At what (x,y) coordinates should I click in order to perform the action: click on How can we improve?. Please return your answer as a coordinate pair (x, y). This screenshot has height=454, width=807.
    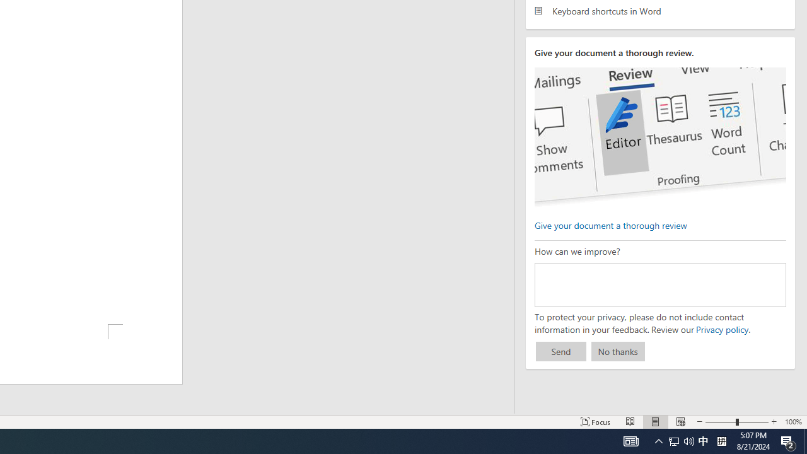
    Looking at the image, I should click on (659, 284).